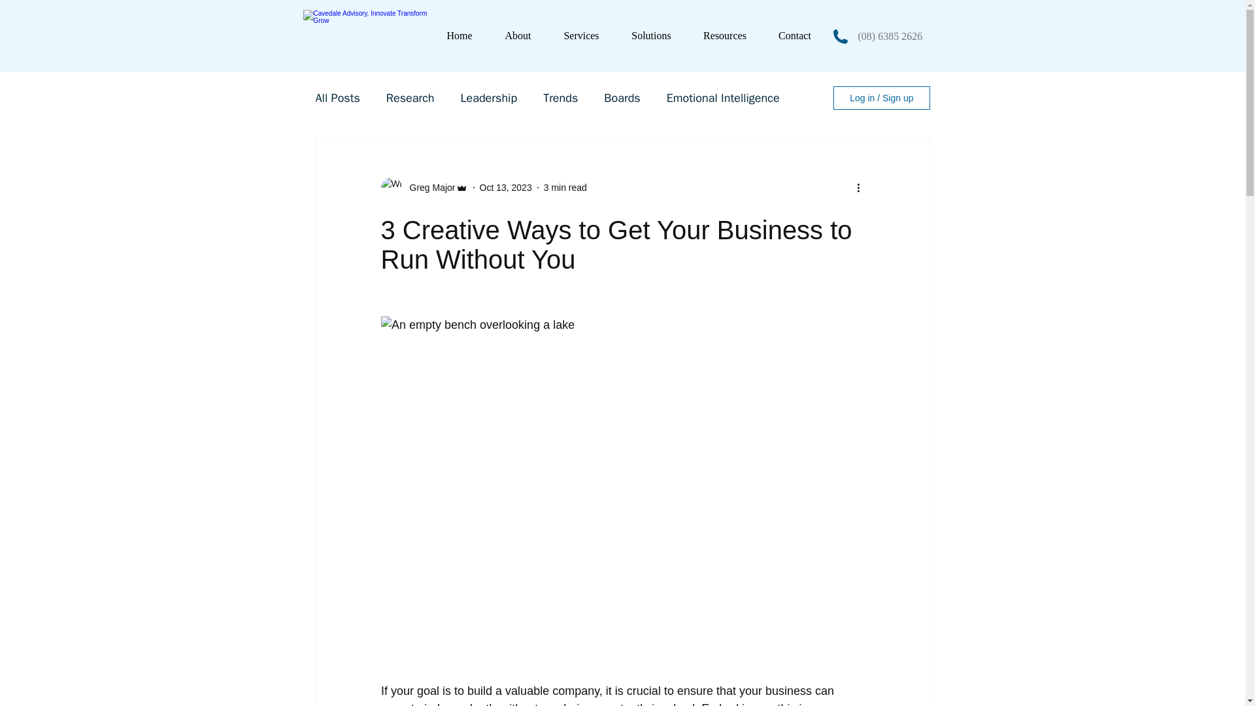 The height and width of the screenshot is (706, 1255). What do you see at coordinates (459, 35) in the screenshot?
I see `Home` at bounding box center [459, 35].